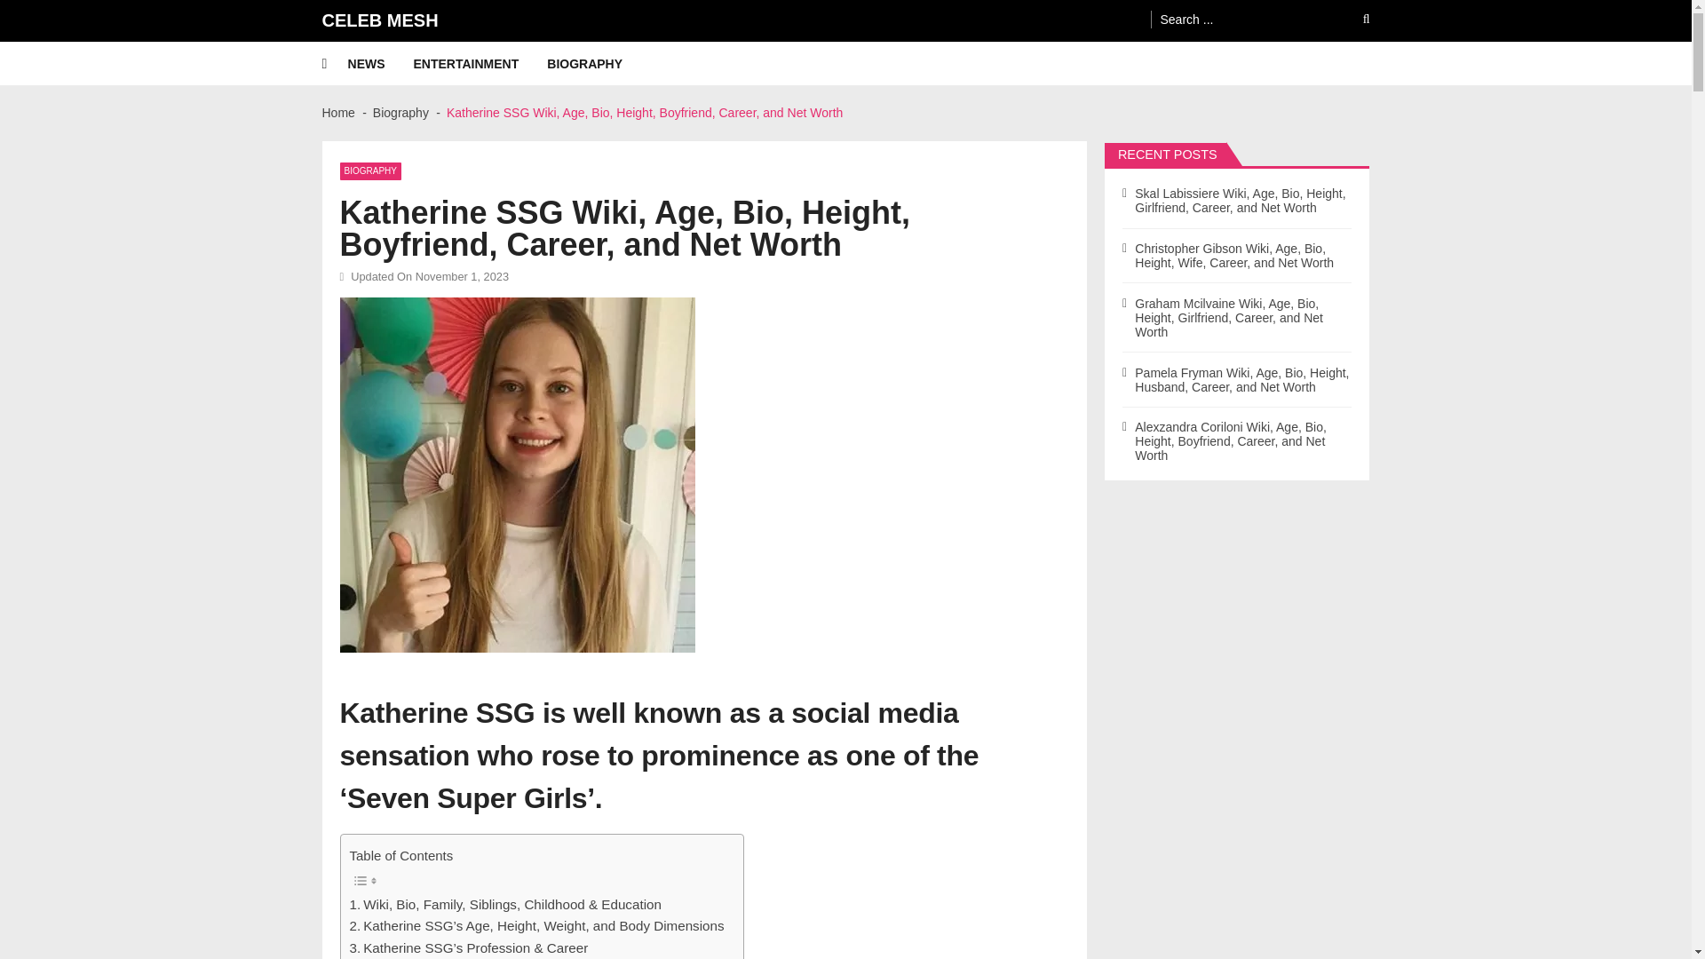  I want to click on BIOGRAPHY, so click(599, 64).